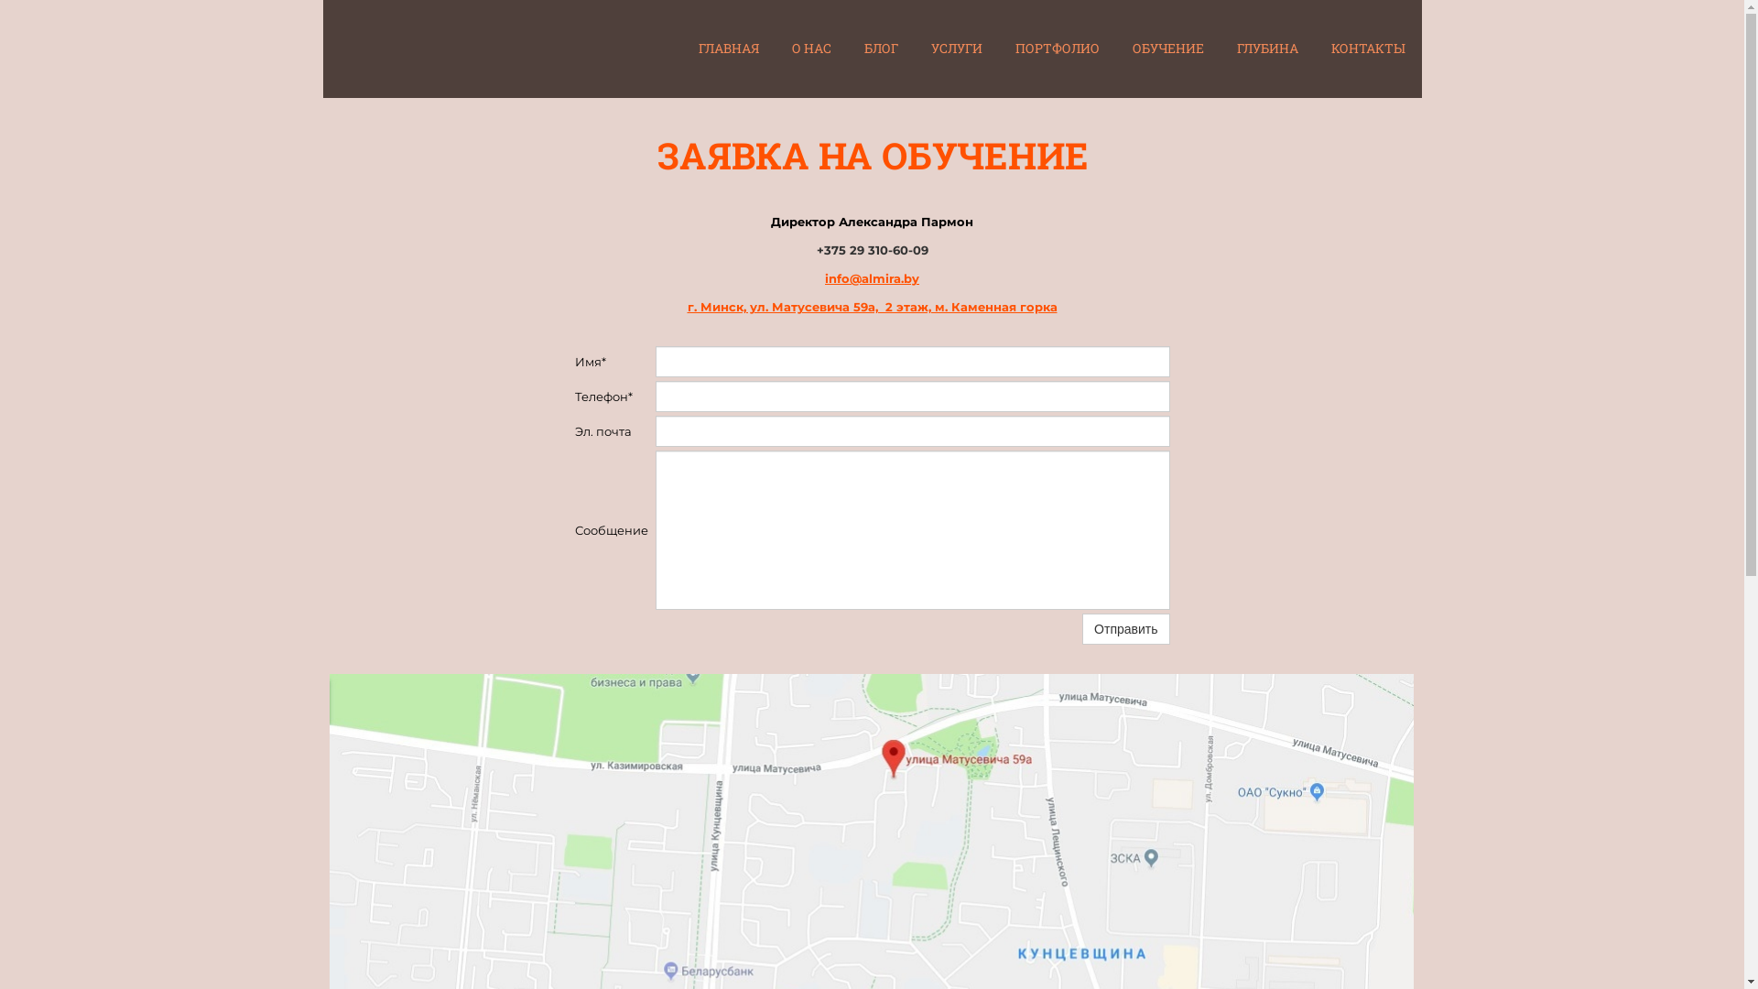 The height and width of the screenshot is (989, 1758). Describe the element at coordinates (894, 278) in the screenshot. I see `lmira.by` at that location.